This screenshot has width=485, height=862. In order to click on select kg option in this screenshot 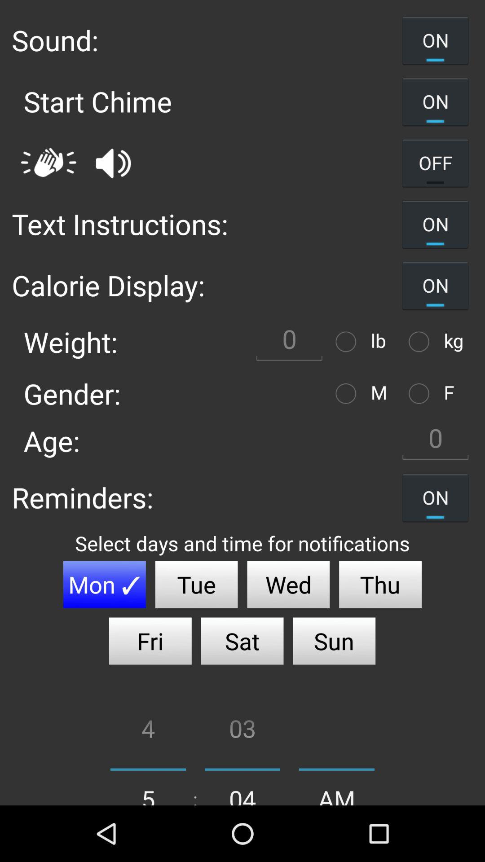, I will do `click(421, 341)`.